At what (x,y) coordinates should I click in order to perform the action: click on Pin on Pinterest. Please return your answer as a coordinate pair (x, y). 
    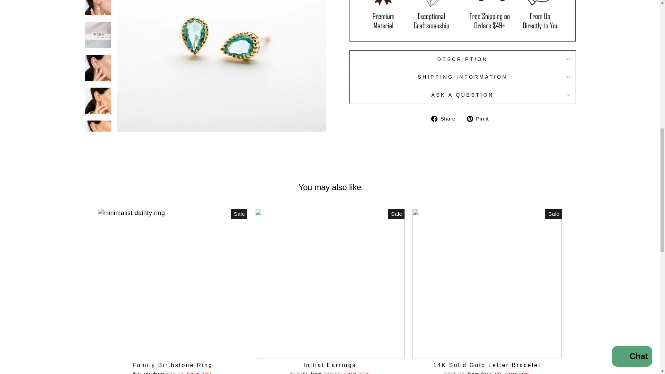
    Looking at the image, I should click on (480, 118).